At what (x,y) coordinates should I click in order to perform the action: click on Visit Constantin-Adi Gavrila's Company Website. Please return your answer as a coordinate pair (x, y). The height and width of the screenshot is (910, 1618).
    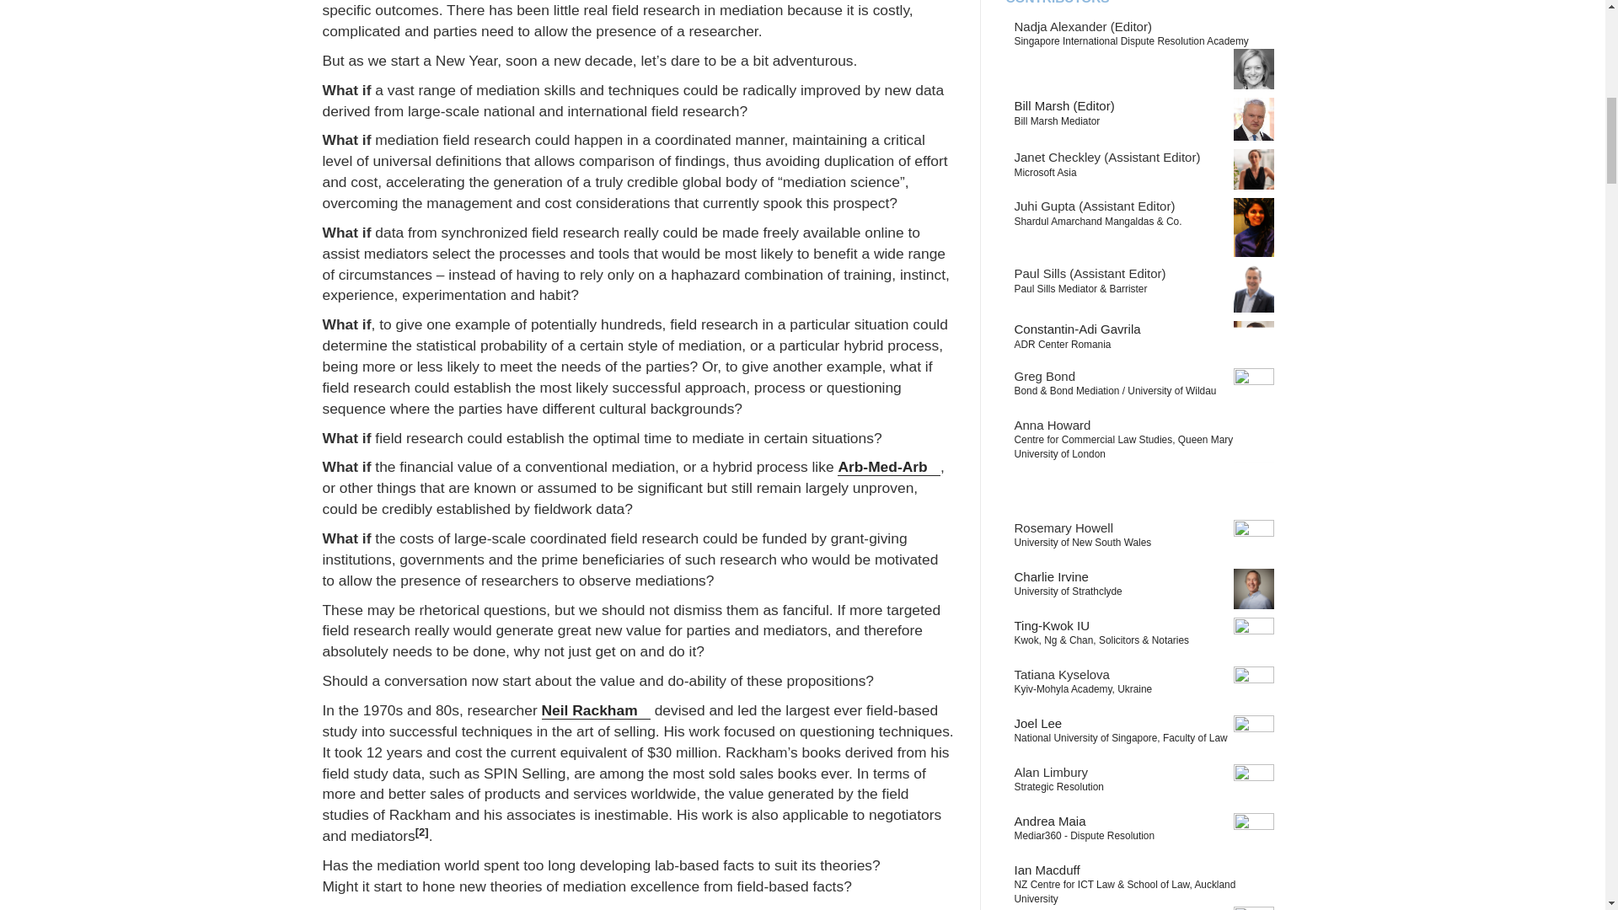
    Looking at the image, I should click on (1063, 344).